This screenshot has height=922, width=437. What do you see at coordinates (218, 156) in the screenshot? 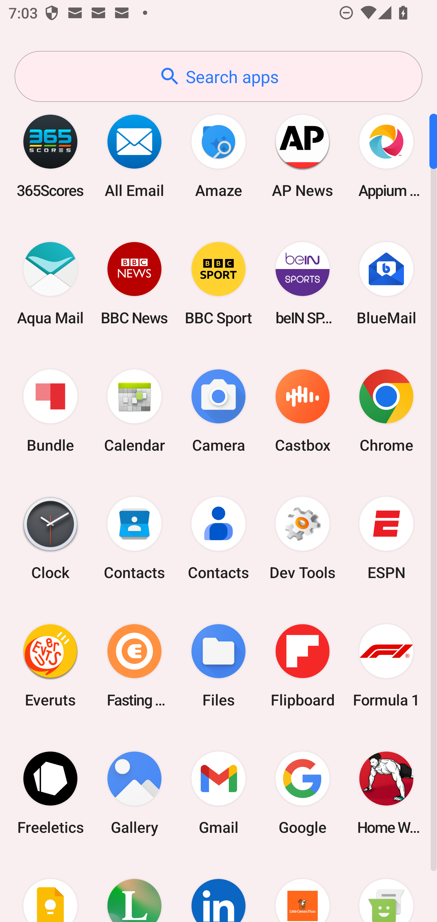
I see `Amaze` at bounding box center [218, 156].